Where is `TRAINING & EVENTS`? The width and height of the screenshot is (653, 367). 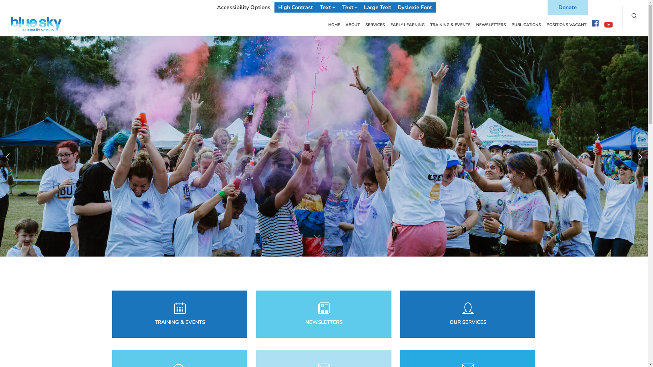 TRAINING & EVENTS is located at coordinates (450, 25).